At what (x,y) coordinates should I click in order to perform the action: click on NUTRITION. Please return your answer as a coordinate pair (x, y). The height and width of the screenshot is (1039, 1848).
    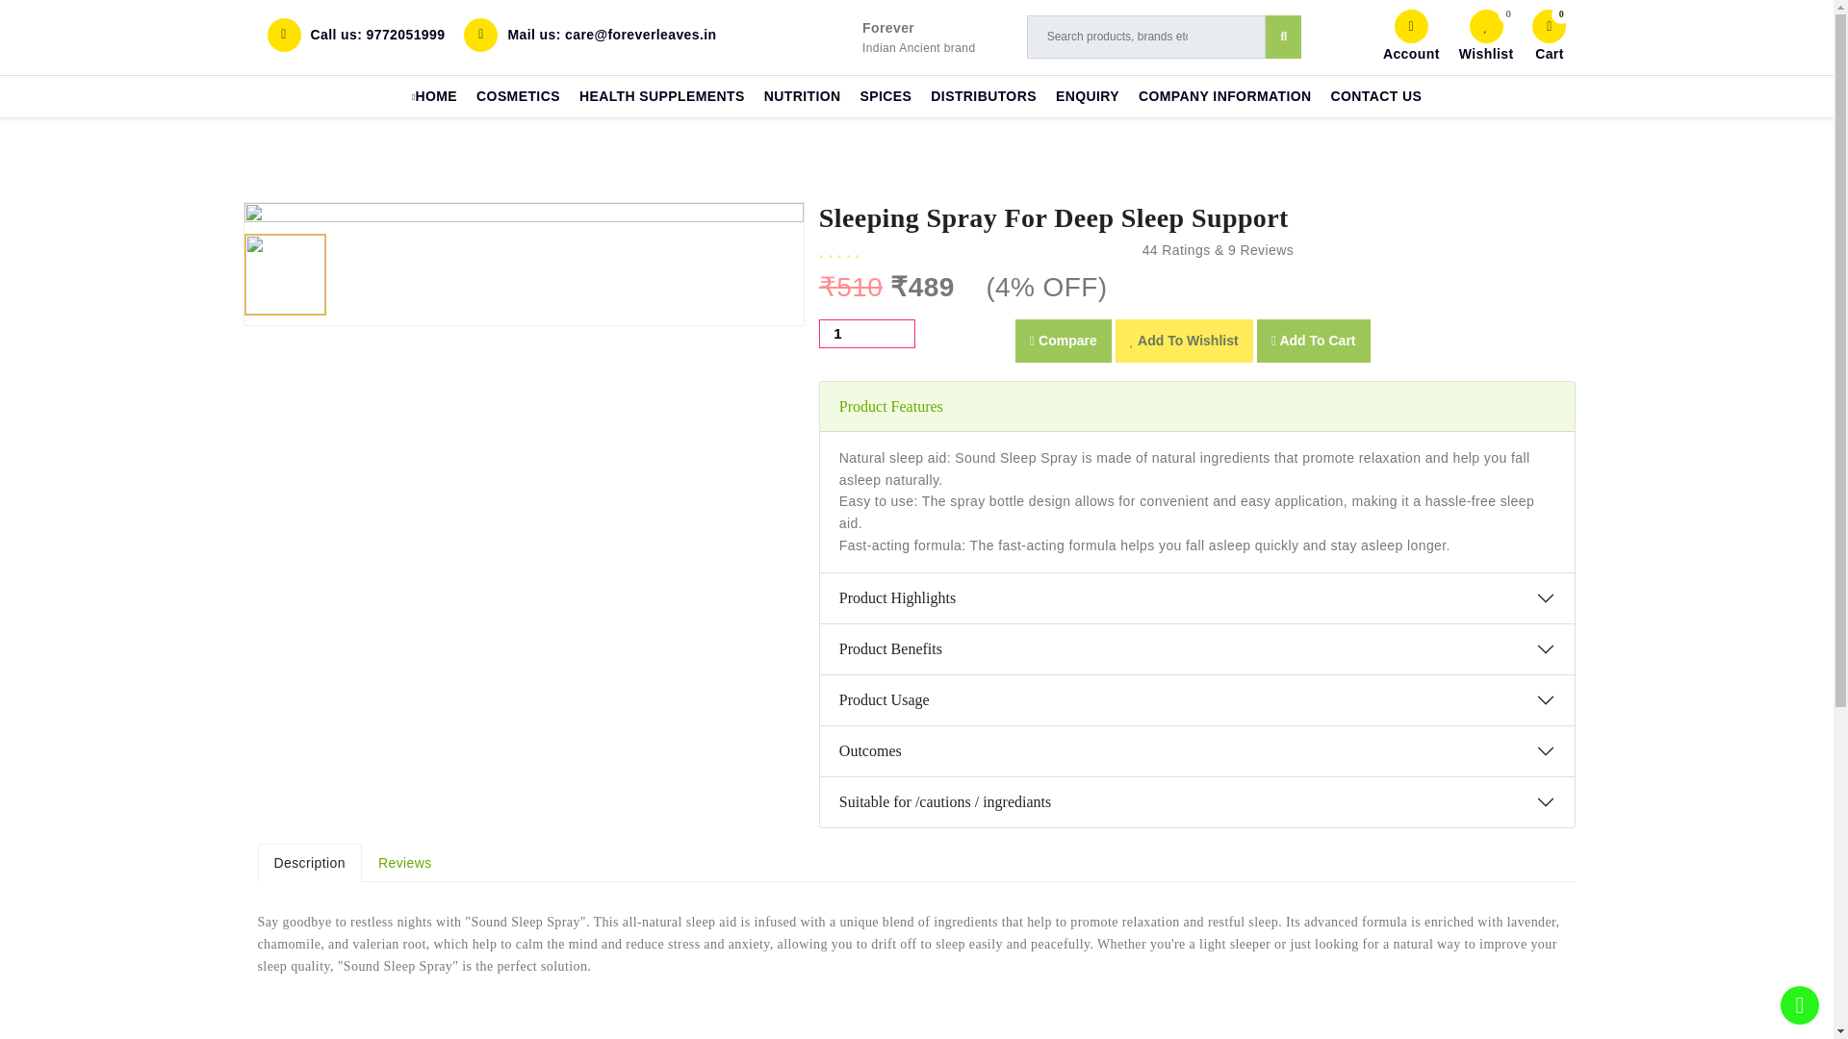
    Looking at the image, I should click on (802, 96).